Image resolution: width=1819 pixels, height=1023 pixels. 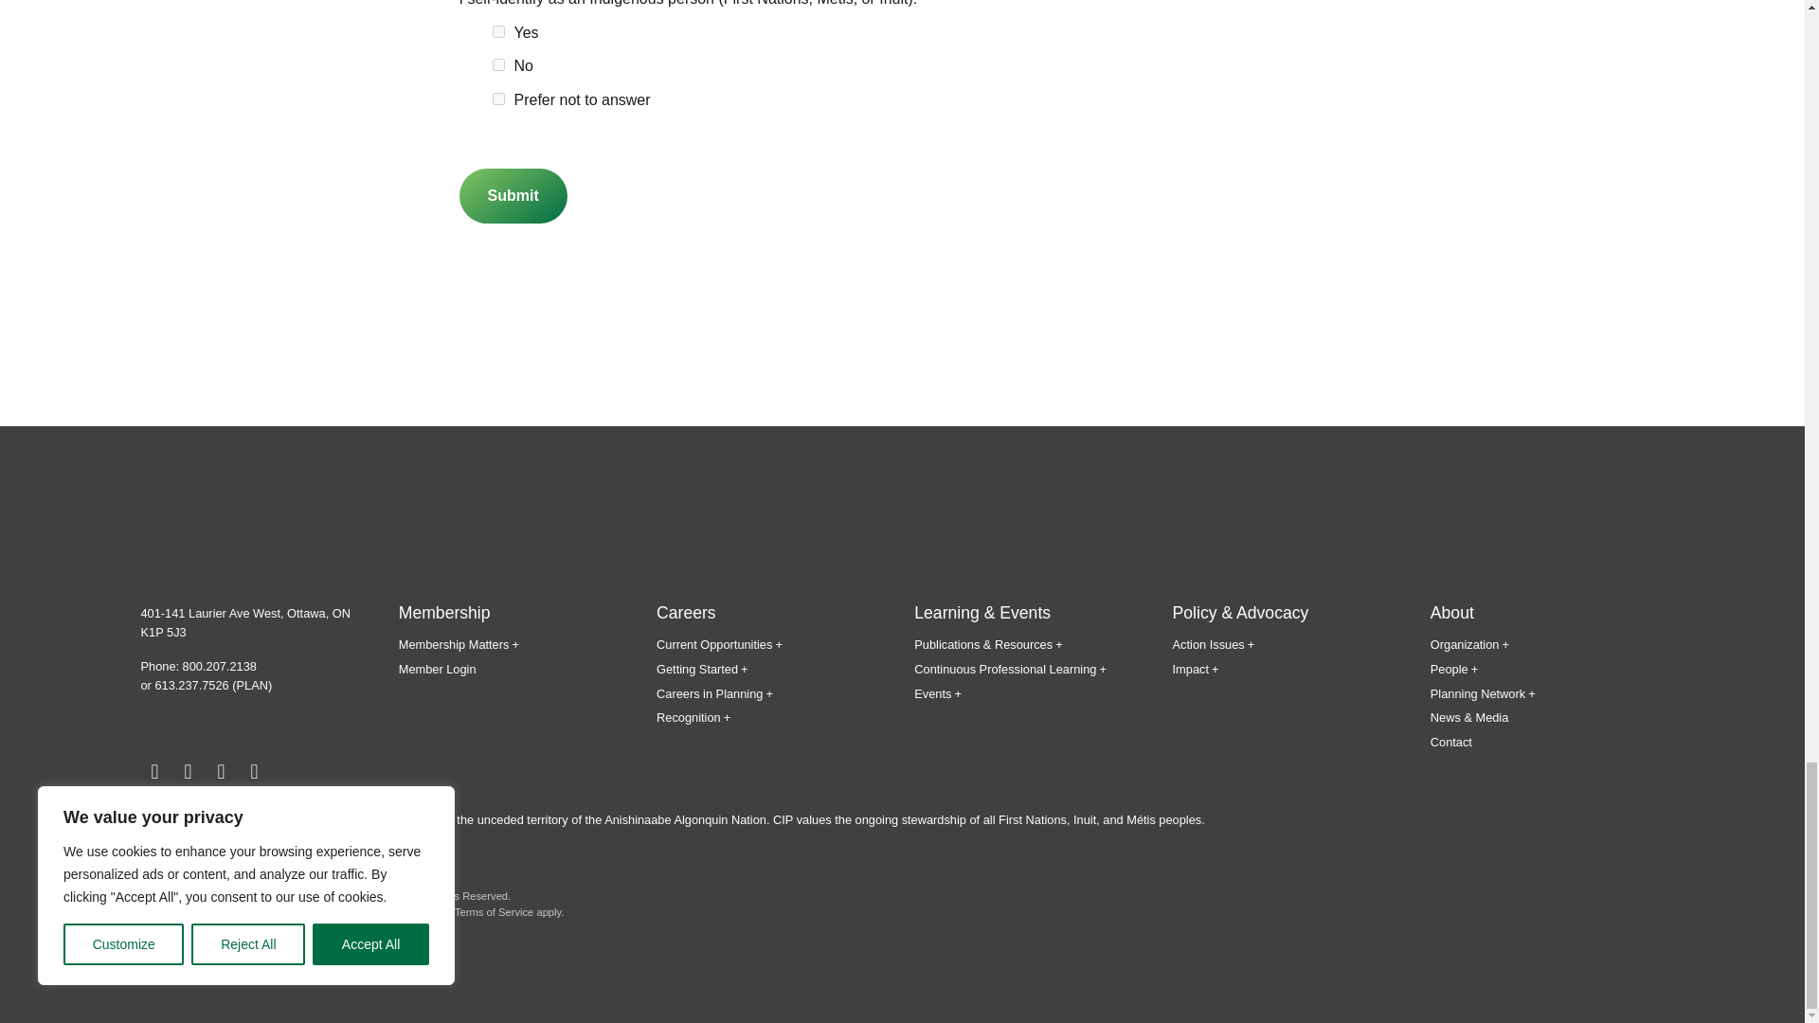 I want to click on Yes, so click(x=498, y=31).